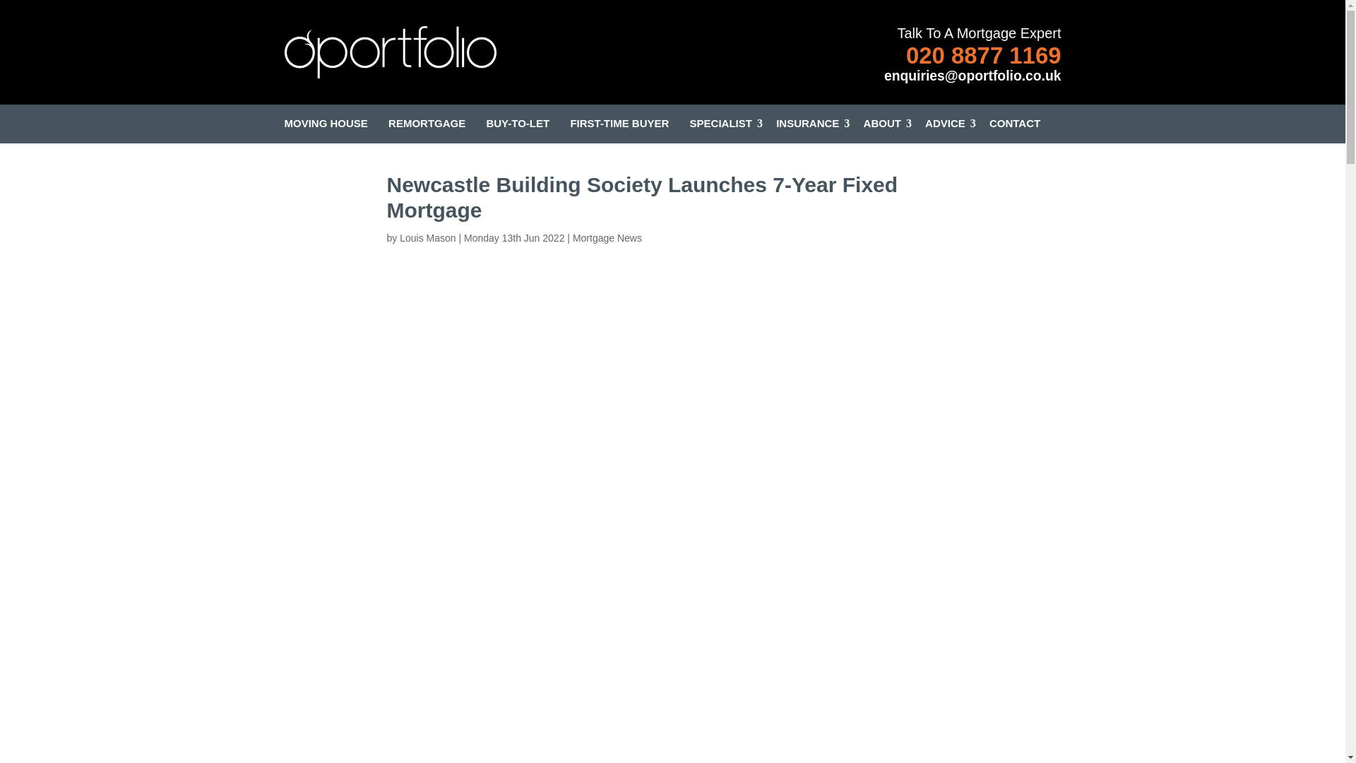 This screenshot has width=1356, height=763. Describe the element at coordinates (983, 55) in the screenshot. I see `020 8877 1169` at that location.